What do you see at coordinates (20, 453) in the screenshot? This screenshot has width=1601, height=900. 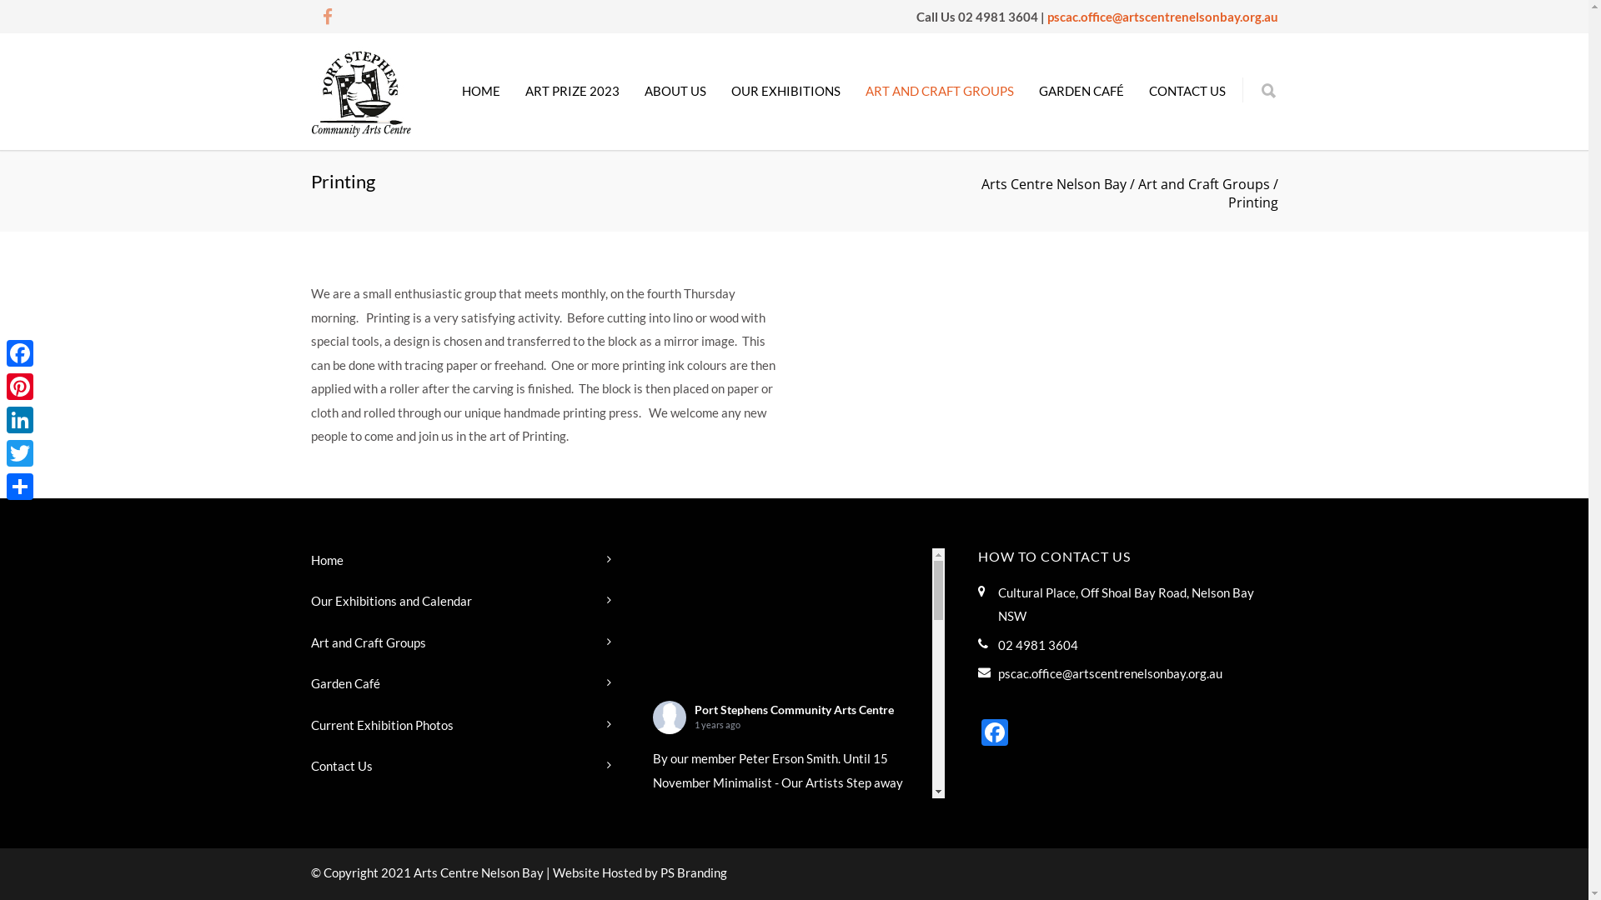 I see `Twitter` at bounding box center [20, 453].